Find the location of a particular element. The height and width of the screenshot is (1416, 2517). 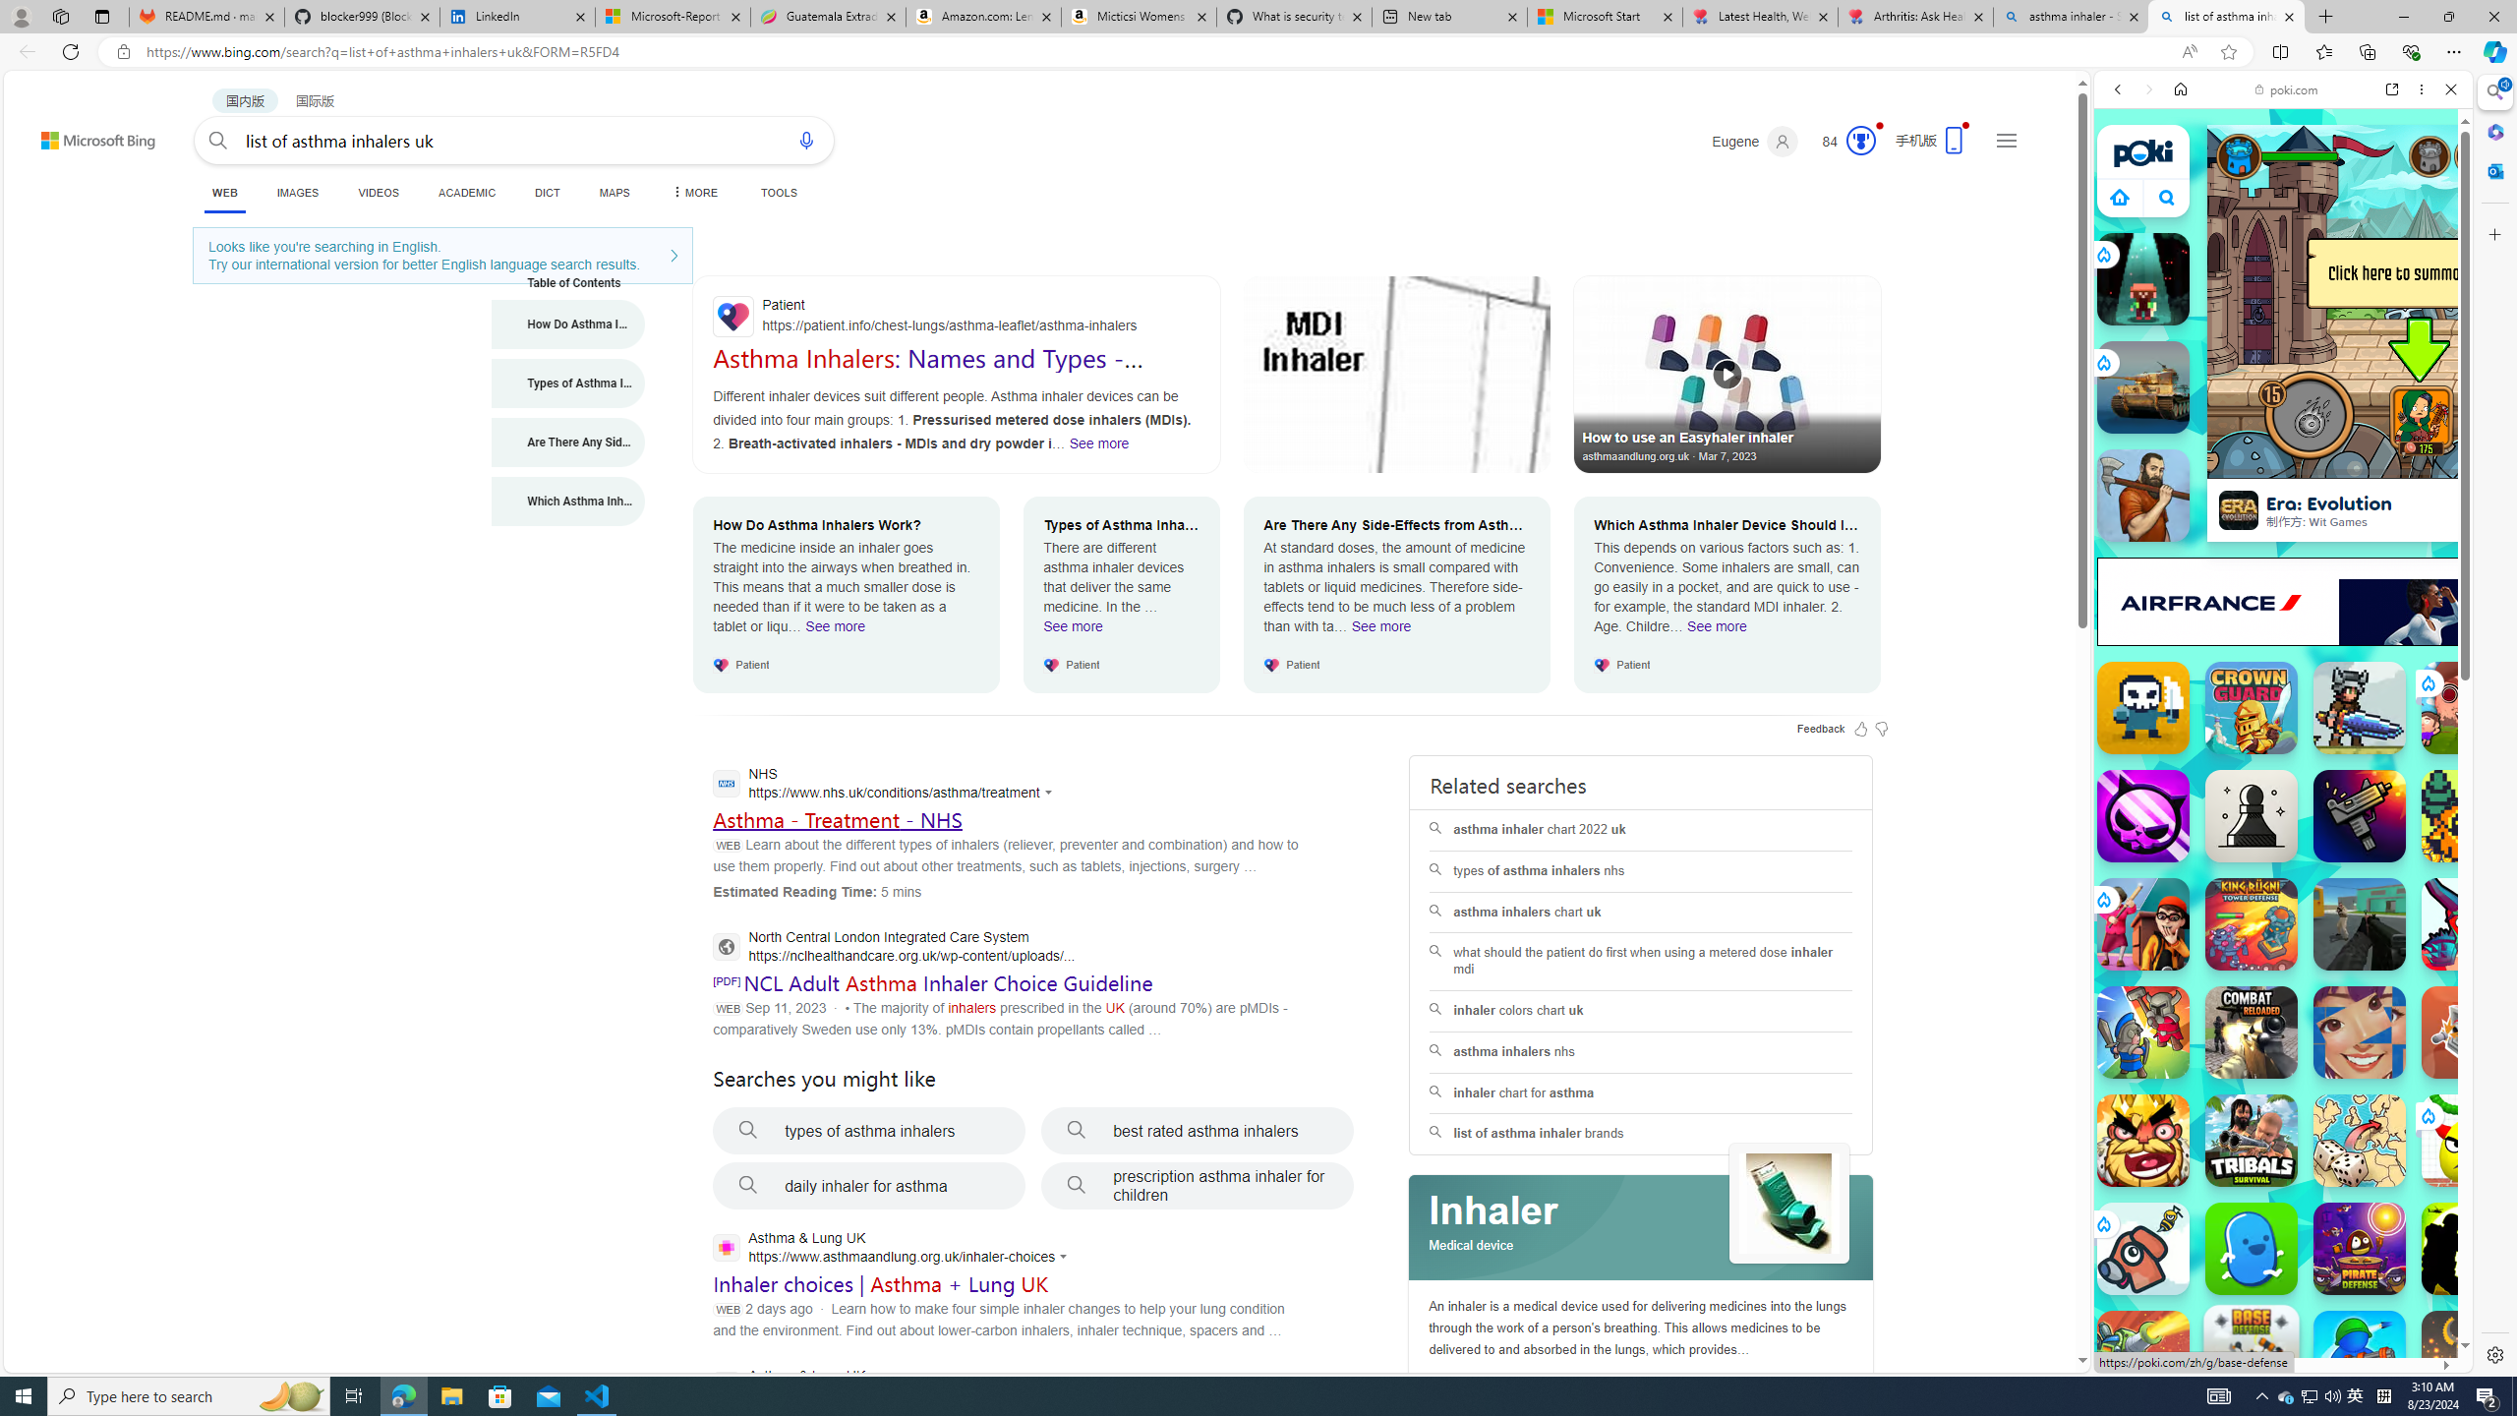

How to use an Easyhaler inhaler is located at coordinates (1727, 374).